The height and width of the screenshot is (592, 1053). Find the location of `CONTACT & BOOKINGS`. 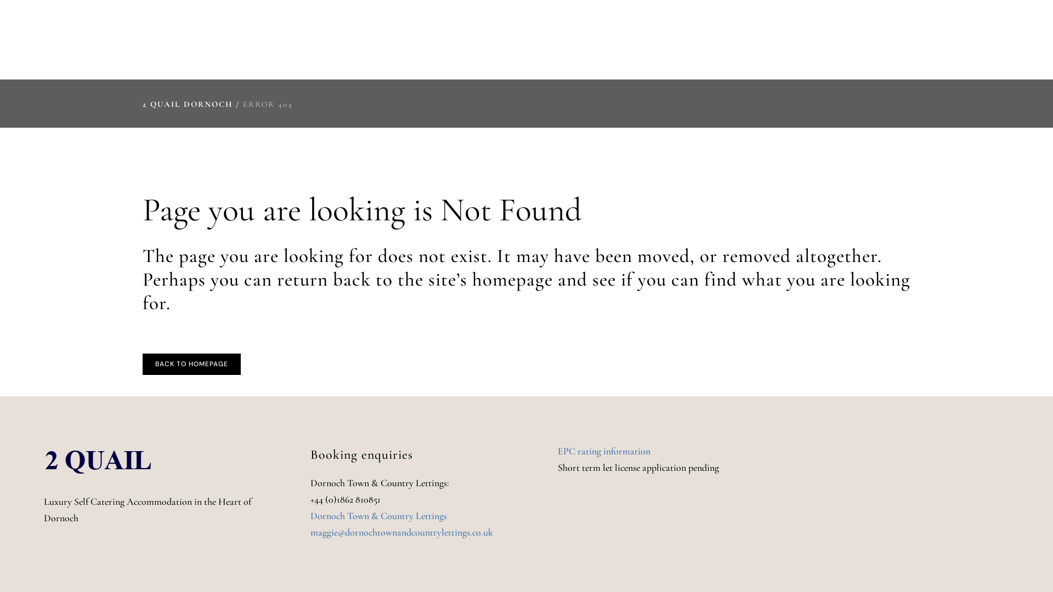

CONTACT & BOOKINGS is located at coordinates (966, 39).